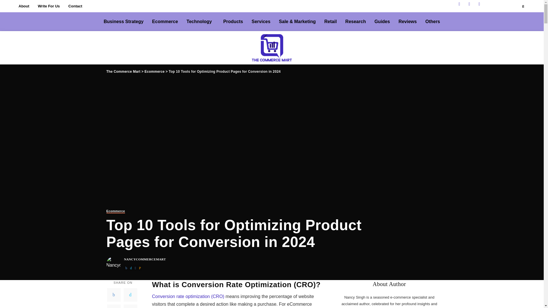  Describe the element at coordinates (331, 22) in the screenshot. I see `Retail` at that location.